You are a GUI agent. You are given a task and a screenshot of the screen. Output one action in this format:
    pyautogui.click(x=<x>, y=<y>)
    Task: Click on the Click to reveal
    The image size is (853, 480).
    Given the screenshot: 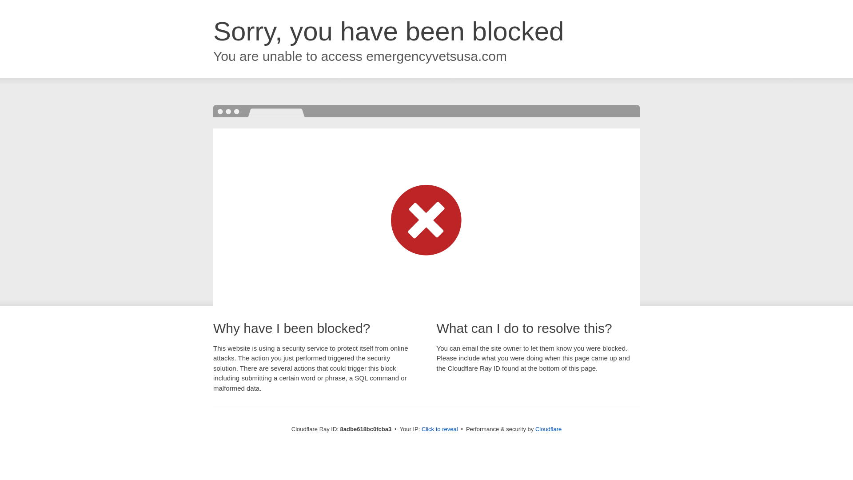 What is the action you would take?
    pyautogui.click(x=440, y=429)
    